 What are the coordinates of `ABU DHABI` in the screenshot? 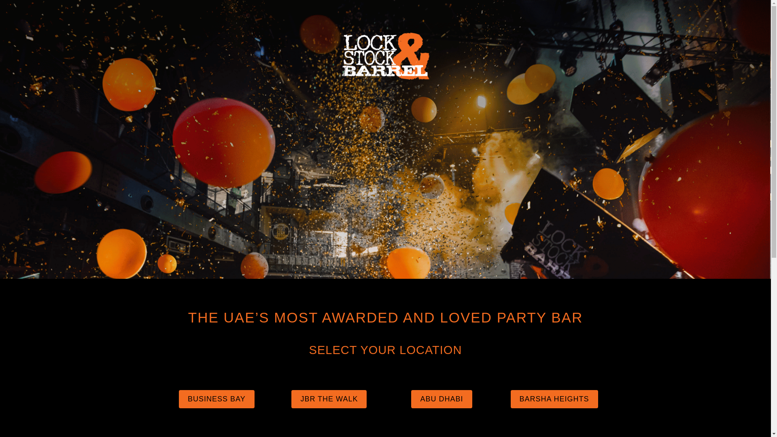 It's located at (441, 399).